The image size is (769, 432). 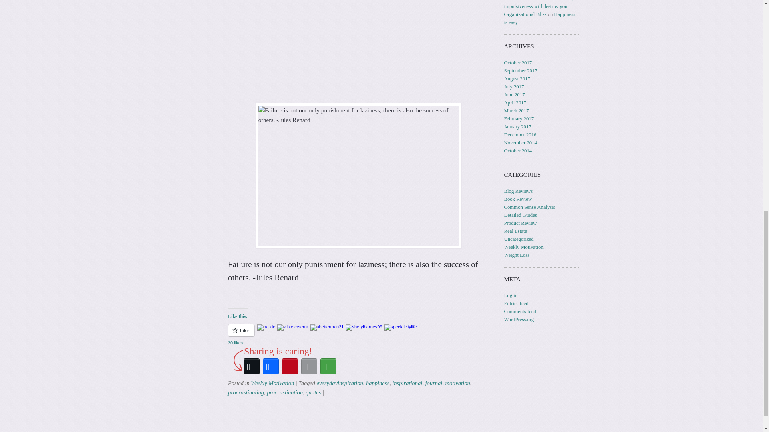 What do you see at coordinates (285, 392) in the screenshot?
I see `procrastination` at bounding box center [285, 392].